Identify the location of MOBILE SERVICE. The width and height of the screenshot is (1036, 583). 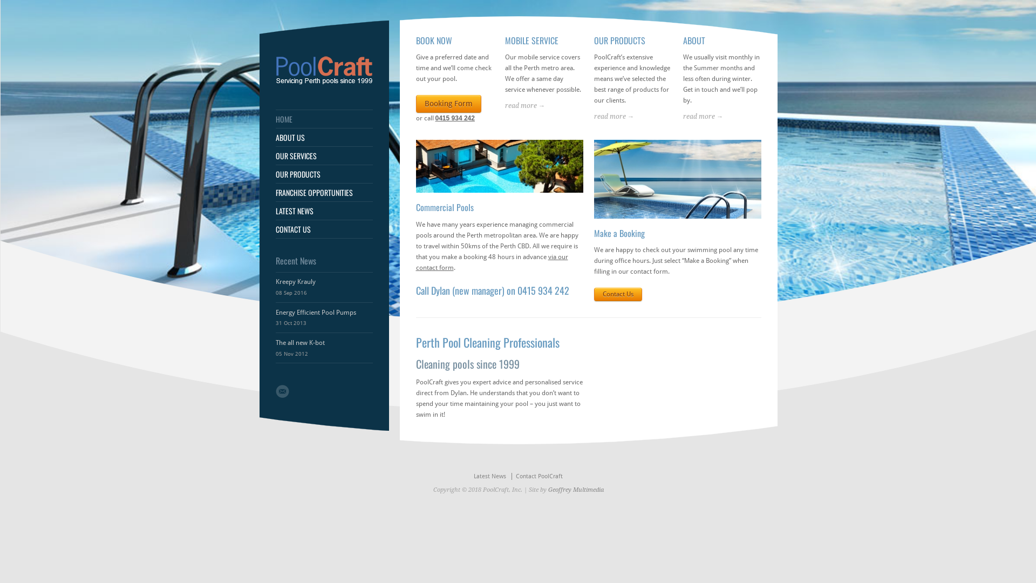
(532, 40).